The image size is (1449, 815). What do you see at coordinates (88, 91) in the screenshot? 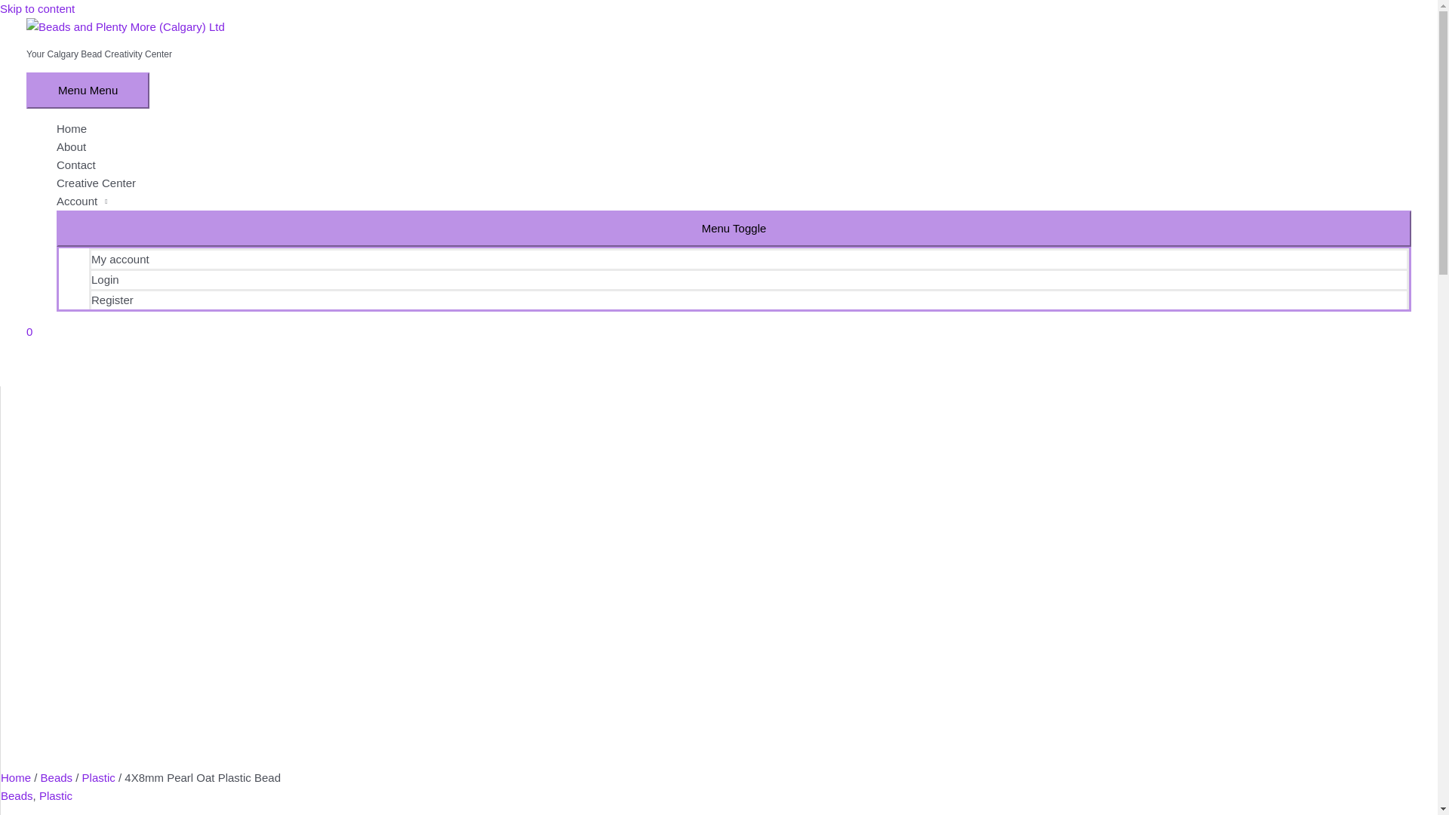
I see `Menu Menu` at bounding box center [88, 91].